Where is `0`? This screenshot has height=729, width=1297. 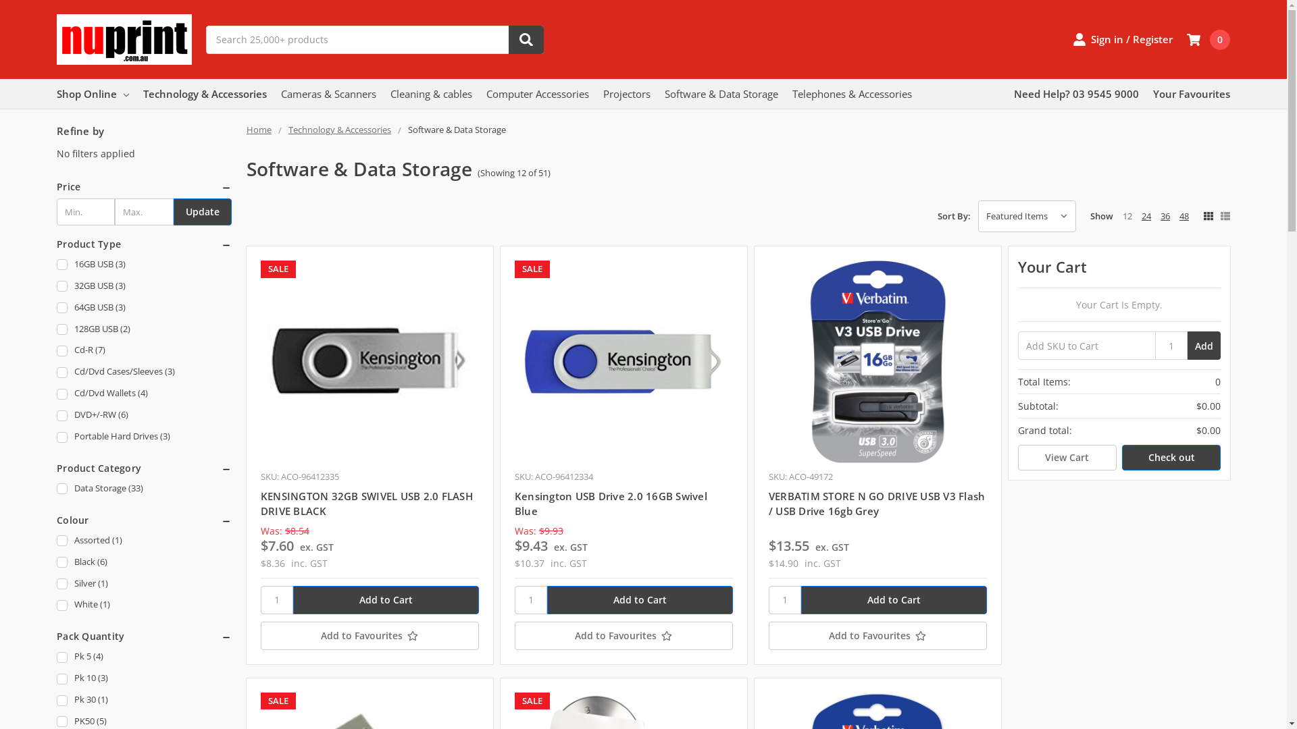 0 is located at coordinates (1209, 40).